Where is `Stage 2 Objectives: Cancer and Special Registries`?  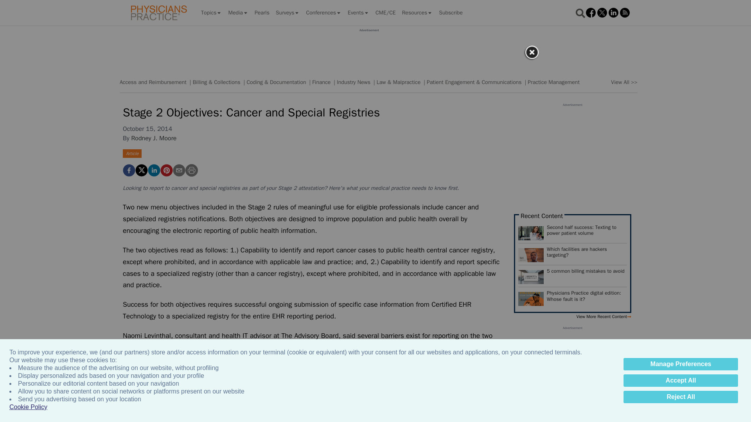
Stage 2 Objectives: Cancer and Special Registries is located at coordinates (129, 170).